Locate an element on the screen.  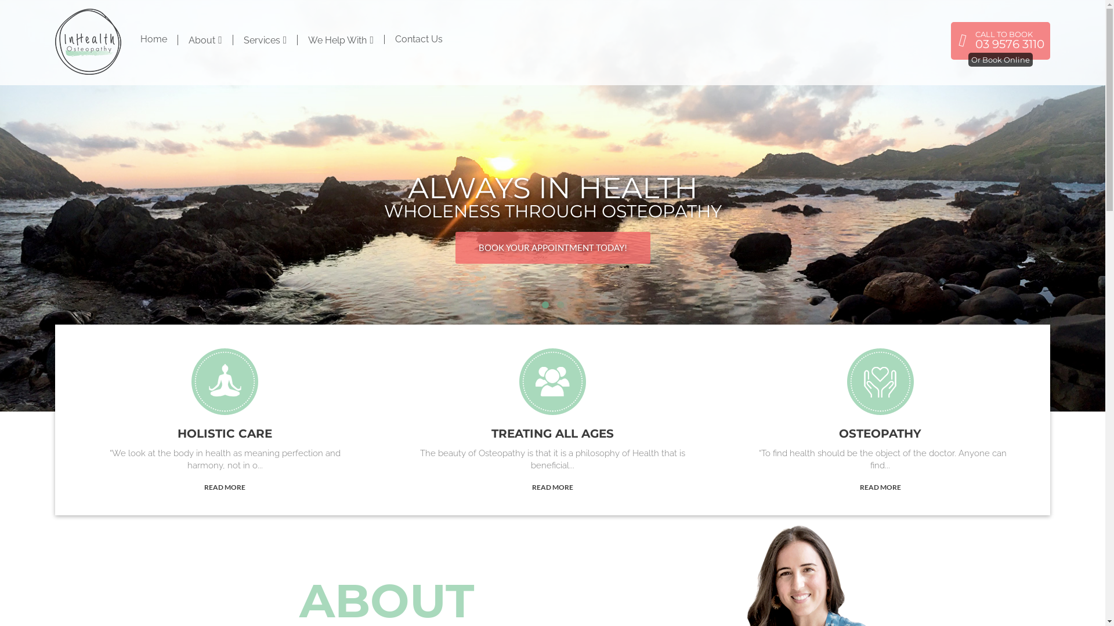
Contact Us is located at coordinates (419, 39).